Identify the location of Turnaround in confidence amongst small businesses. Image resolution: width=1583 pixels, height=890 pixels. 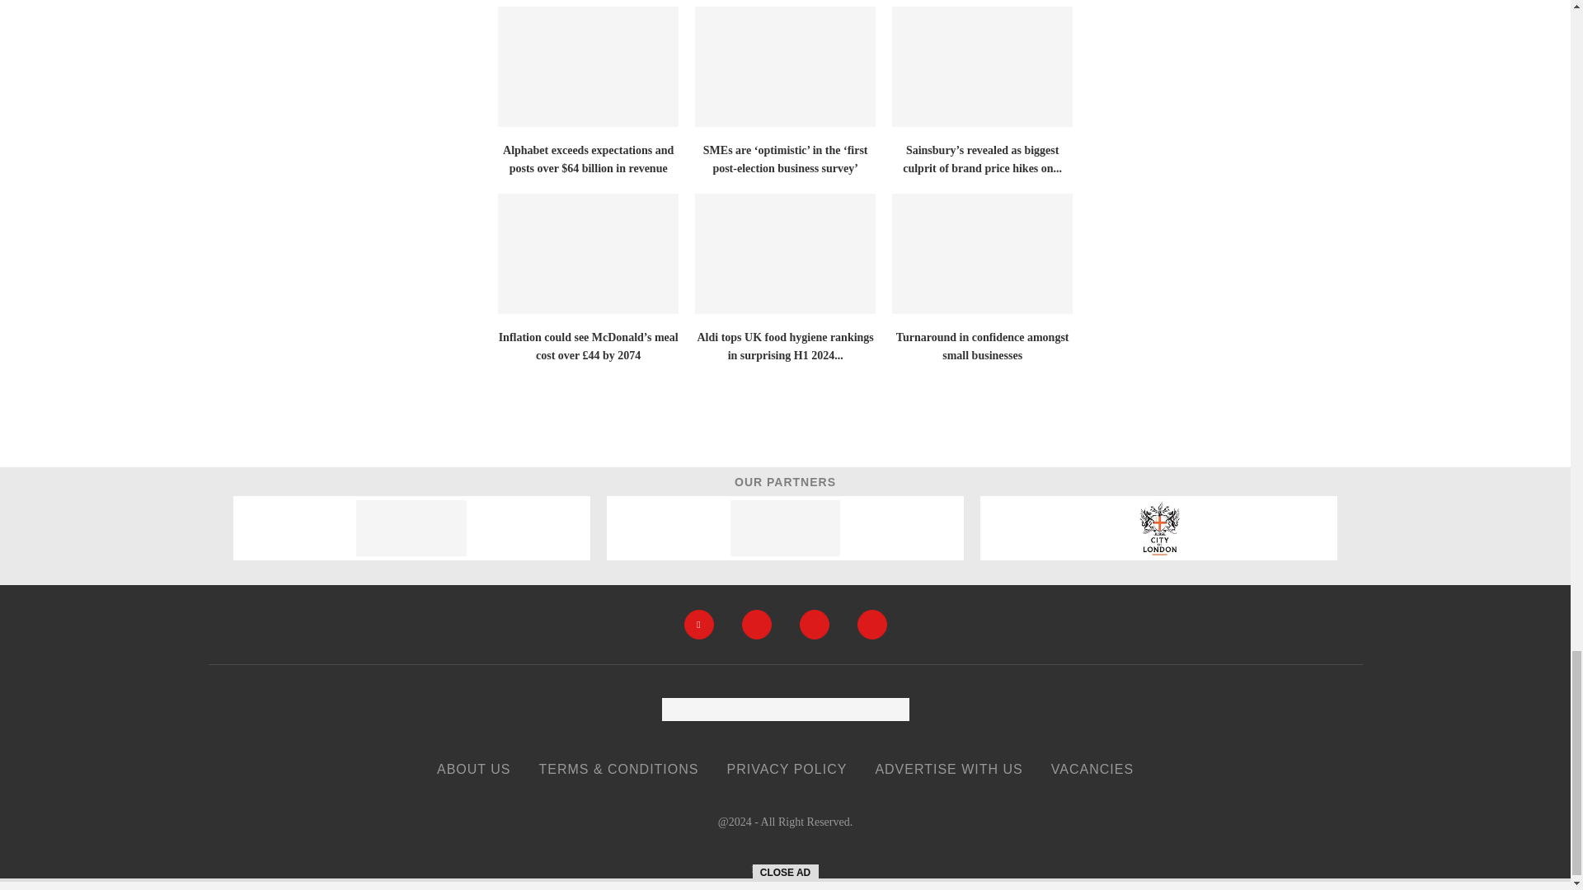
(983, 254).